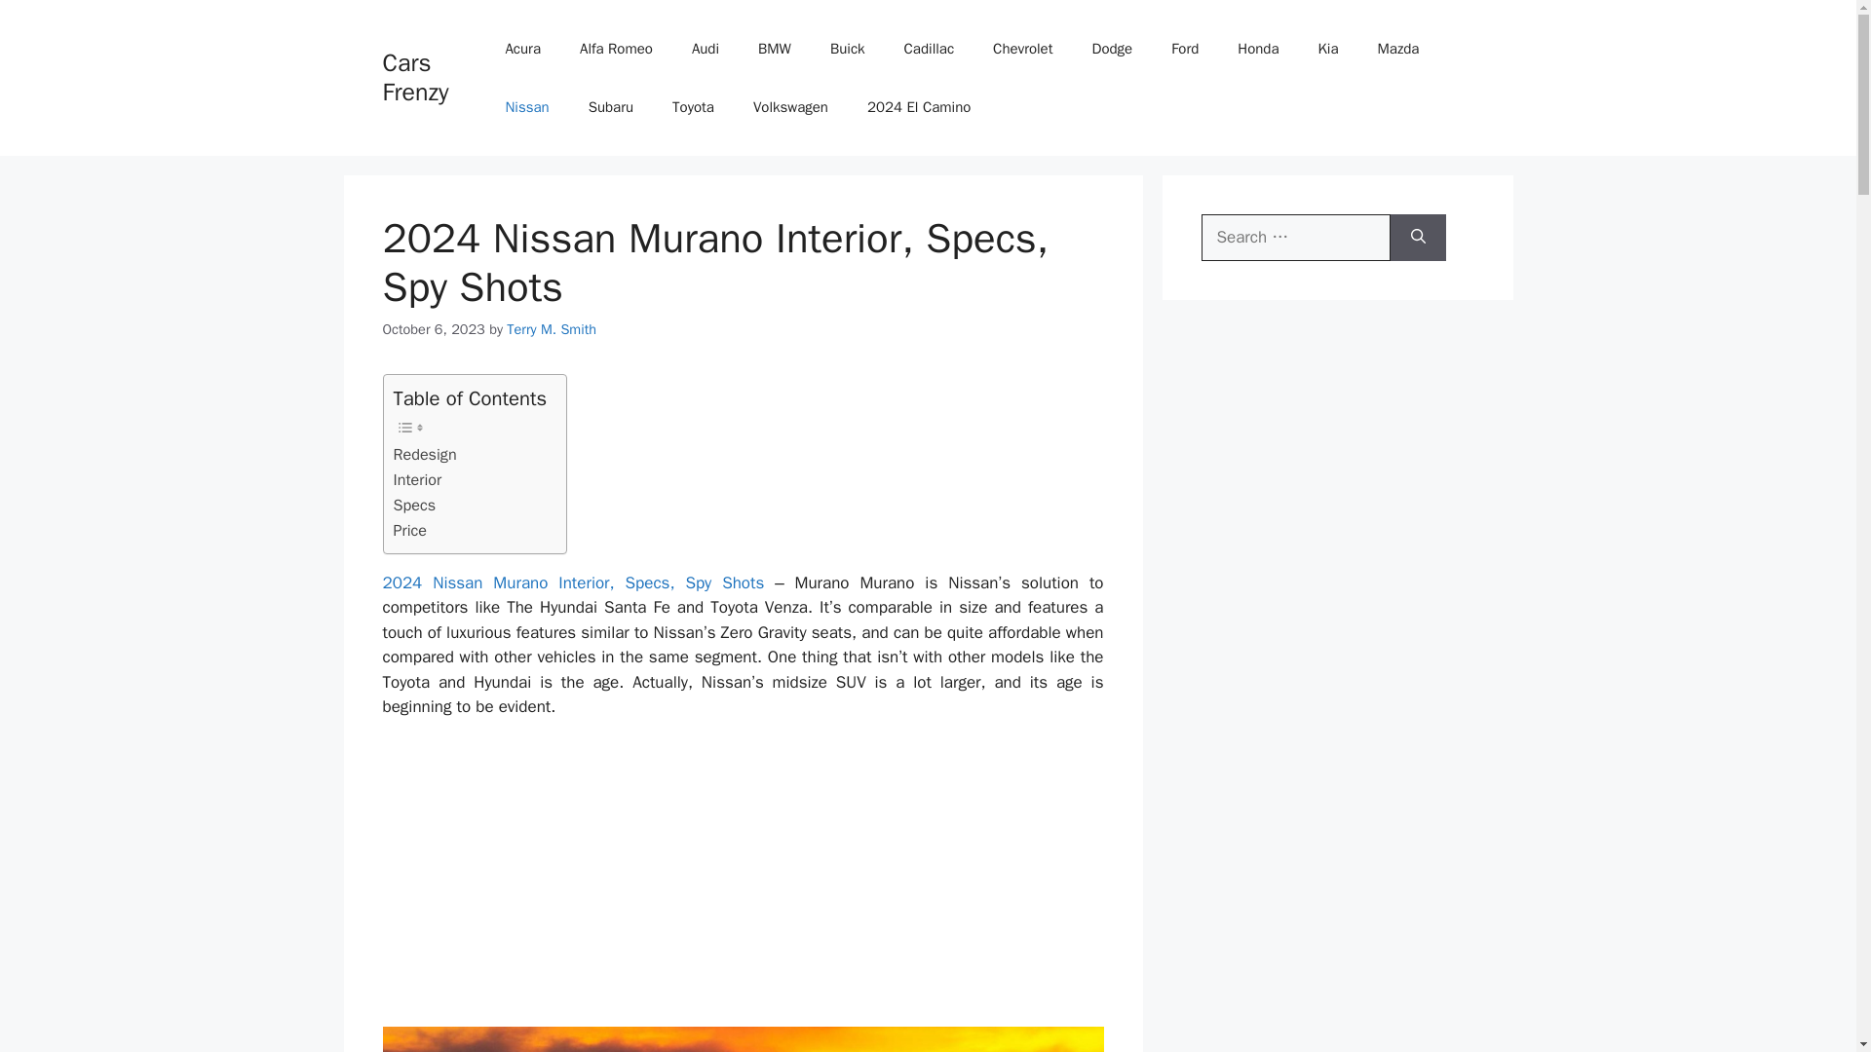 This screenshot has width=1871, height=1052. Describe the element at coordinates (552, 329) in the screenshot. I see `Terry M. Smith` at that location.